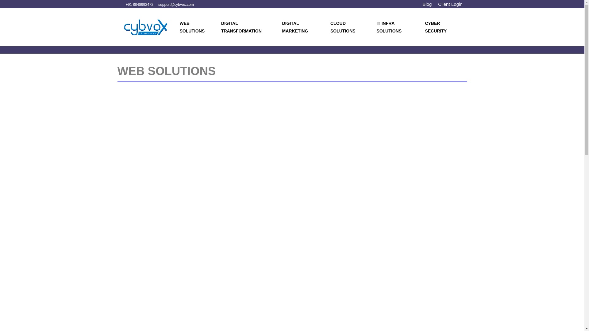 Image resolution: width=589 pixels, height=331 pixels. Describe the element at coordinates (348, 27) in the screenshot. I see `CLOUD SOLUTIONS` at that location.